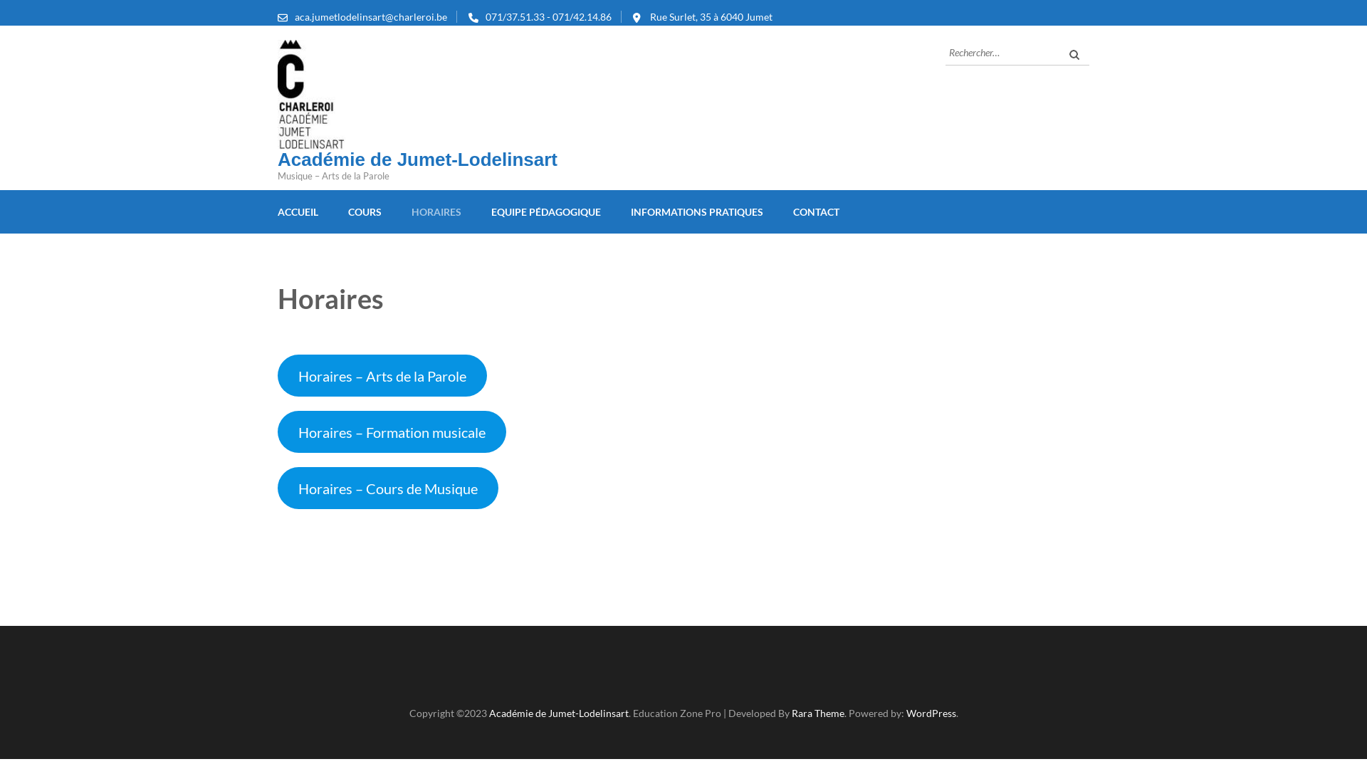  I want to click on ACCUEIL, so click(298, 212).